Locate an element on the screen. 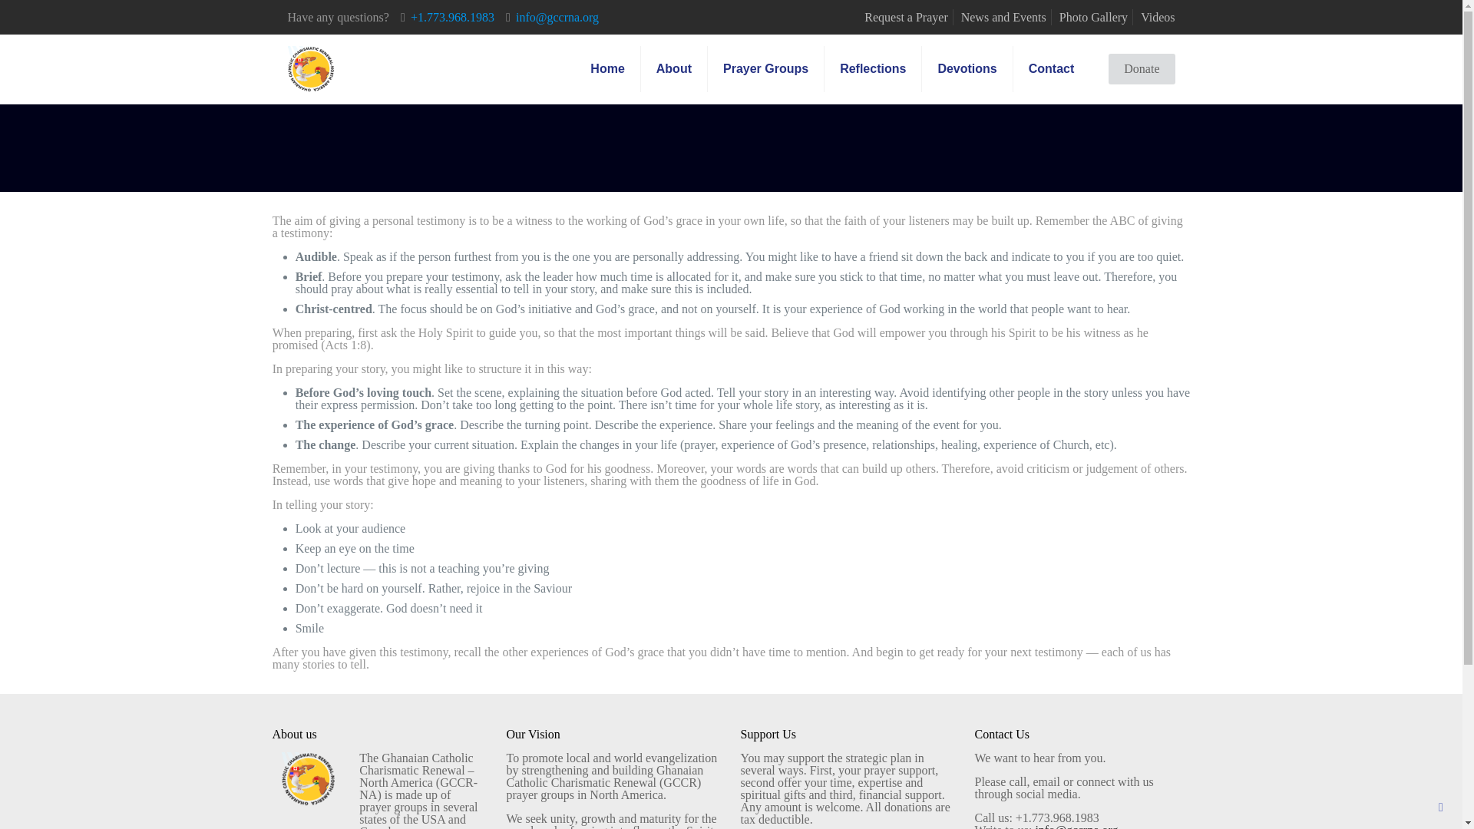 The image size is (1474, 829). Request a Prayer is located at coordinates (906, 17).